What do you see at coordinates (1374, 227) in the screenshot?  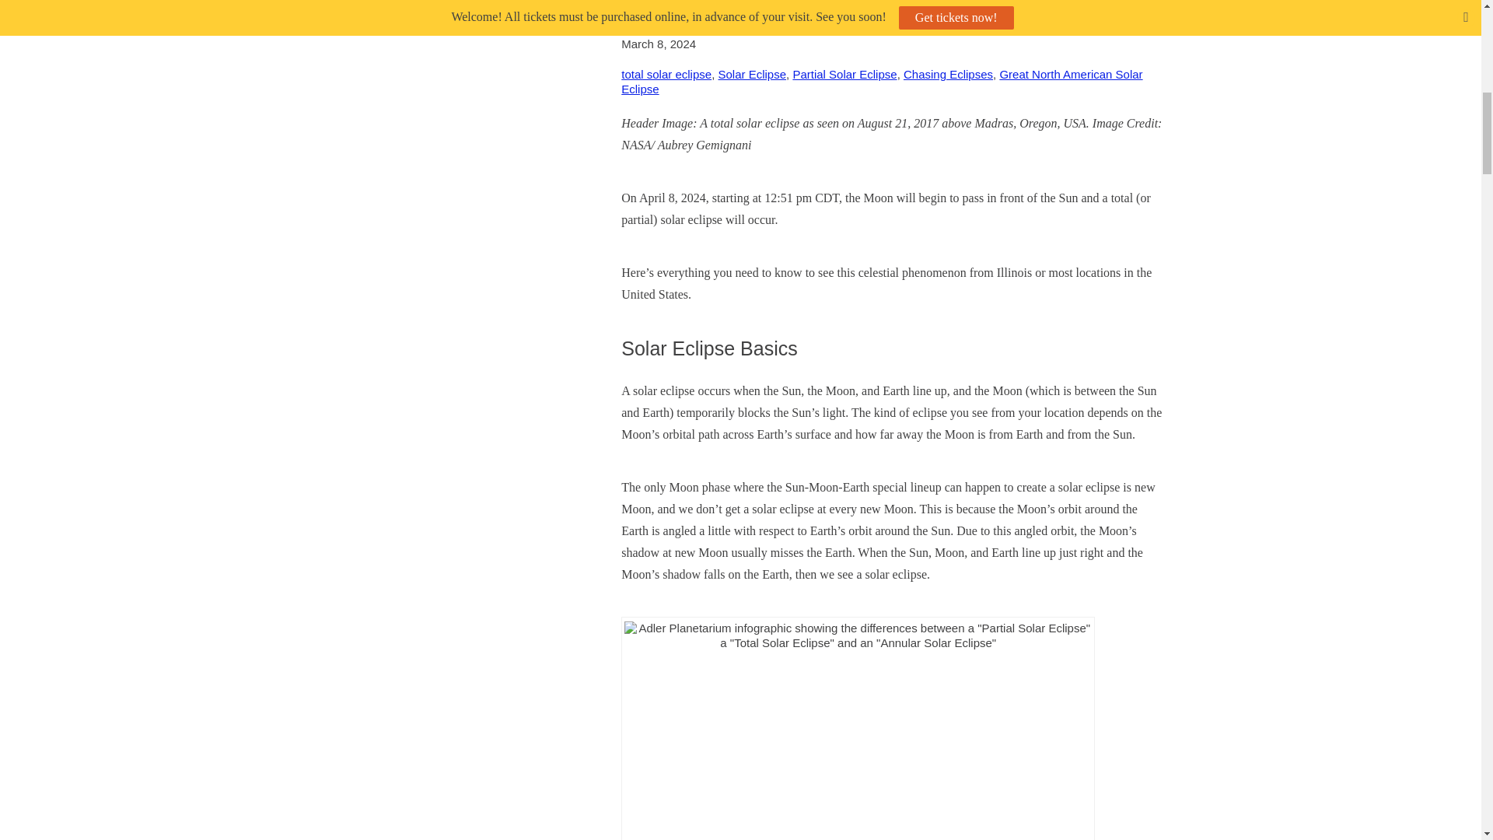 I see `Sky Observing` at bounding box center [1374, 227].